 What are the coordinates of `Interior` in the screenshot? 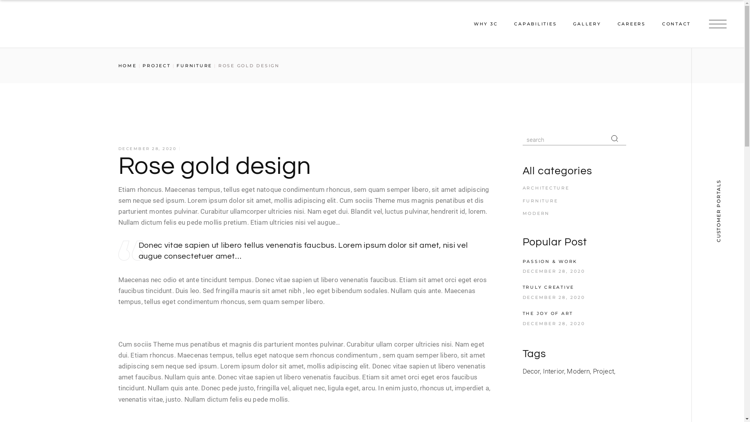 It's located at (554, 371).